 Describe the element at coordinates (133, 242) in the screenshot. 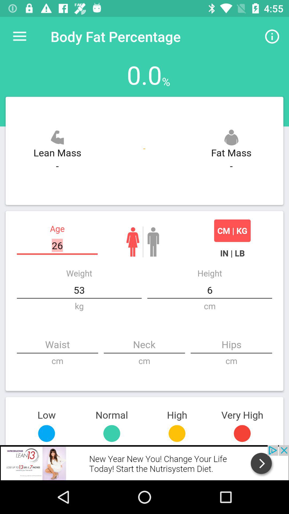

I see `click on she button` at that location.